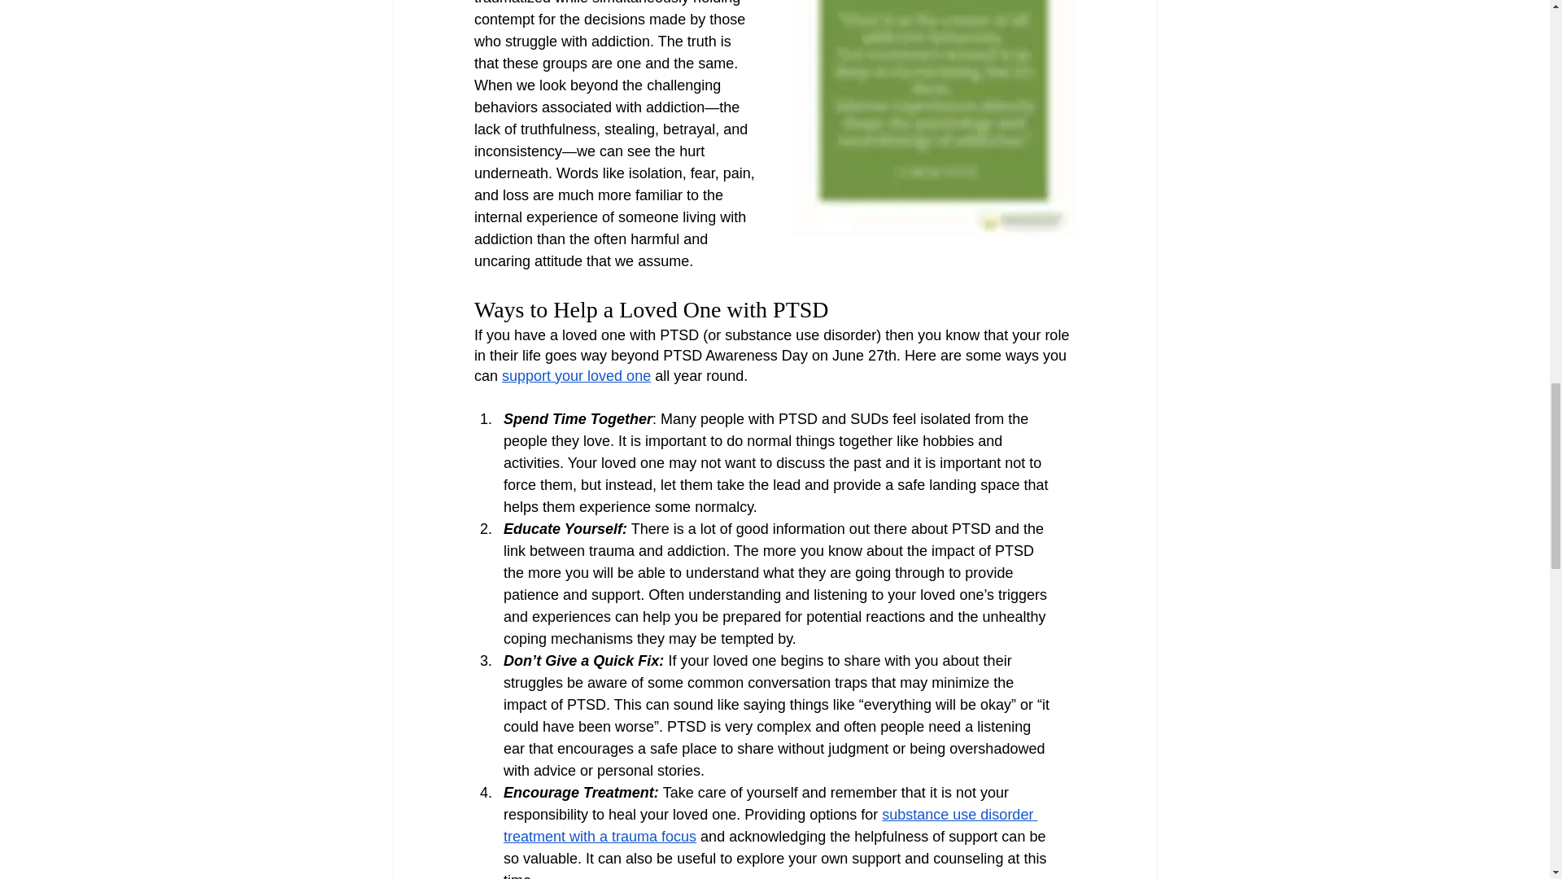 The height and width of the screenshot is (879, 1562). I want to click on support your loved one, so click(576, 376).